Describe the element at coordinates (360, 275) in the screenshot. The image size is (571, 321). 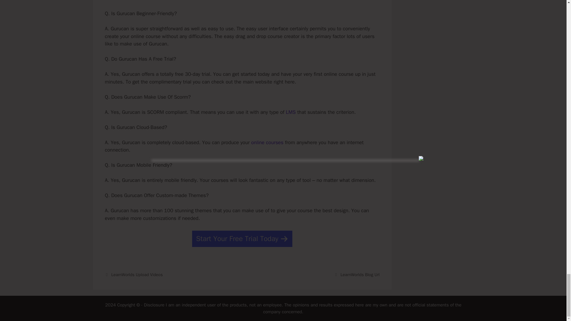
I see `LearnWorlds Blog Url` at that location.